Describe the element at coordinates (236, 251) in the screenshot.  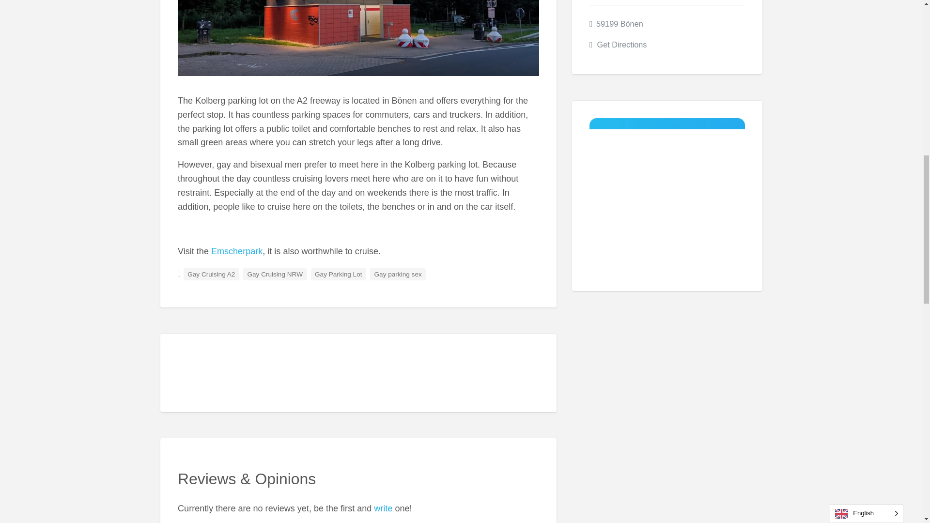
I see `Emscherpark` at that location.